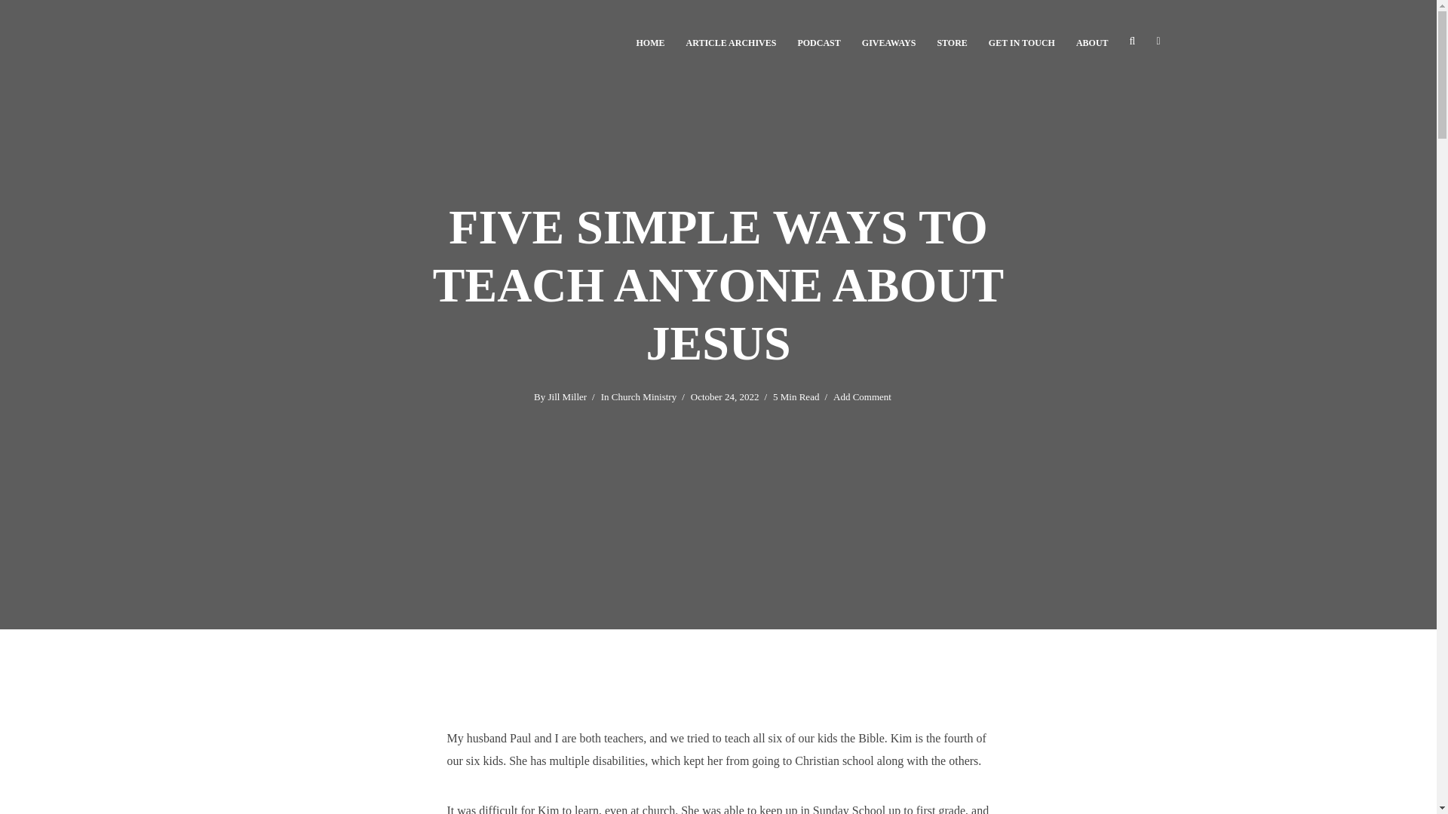 This screenshot has height=814, width=1448. What do you see at coordinates (643, 398) in the screenshot?
I see `Church Ministry` at bounding box center [643, 398].